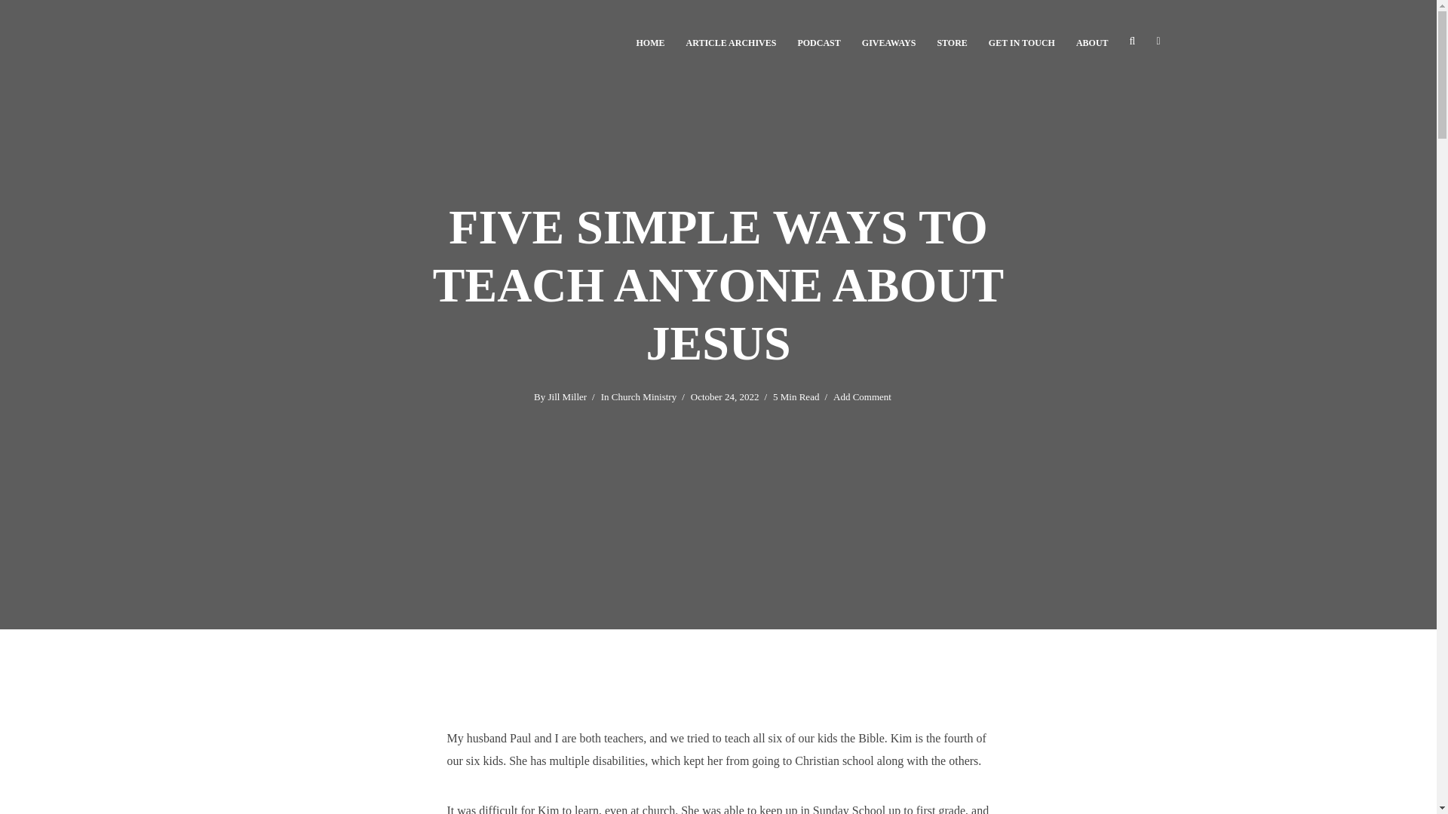 This screenshot has height=814, width=1448. What do you see at coordinates (643, 398) in the screenshot?
I see `Church Ministry` at bounding box center [643, 398].